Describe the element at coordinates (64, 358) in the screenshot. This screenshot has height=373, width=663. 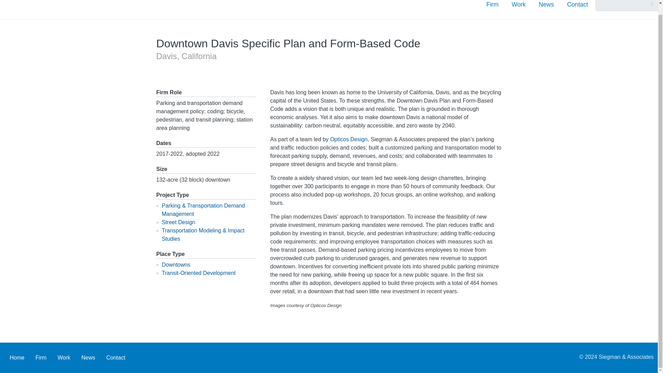
I see `Work` at that location.